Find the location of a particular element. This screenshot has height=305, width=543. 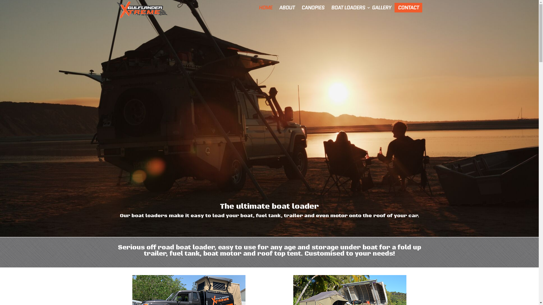

GALLERY is located at coordinates (381, 8).